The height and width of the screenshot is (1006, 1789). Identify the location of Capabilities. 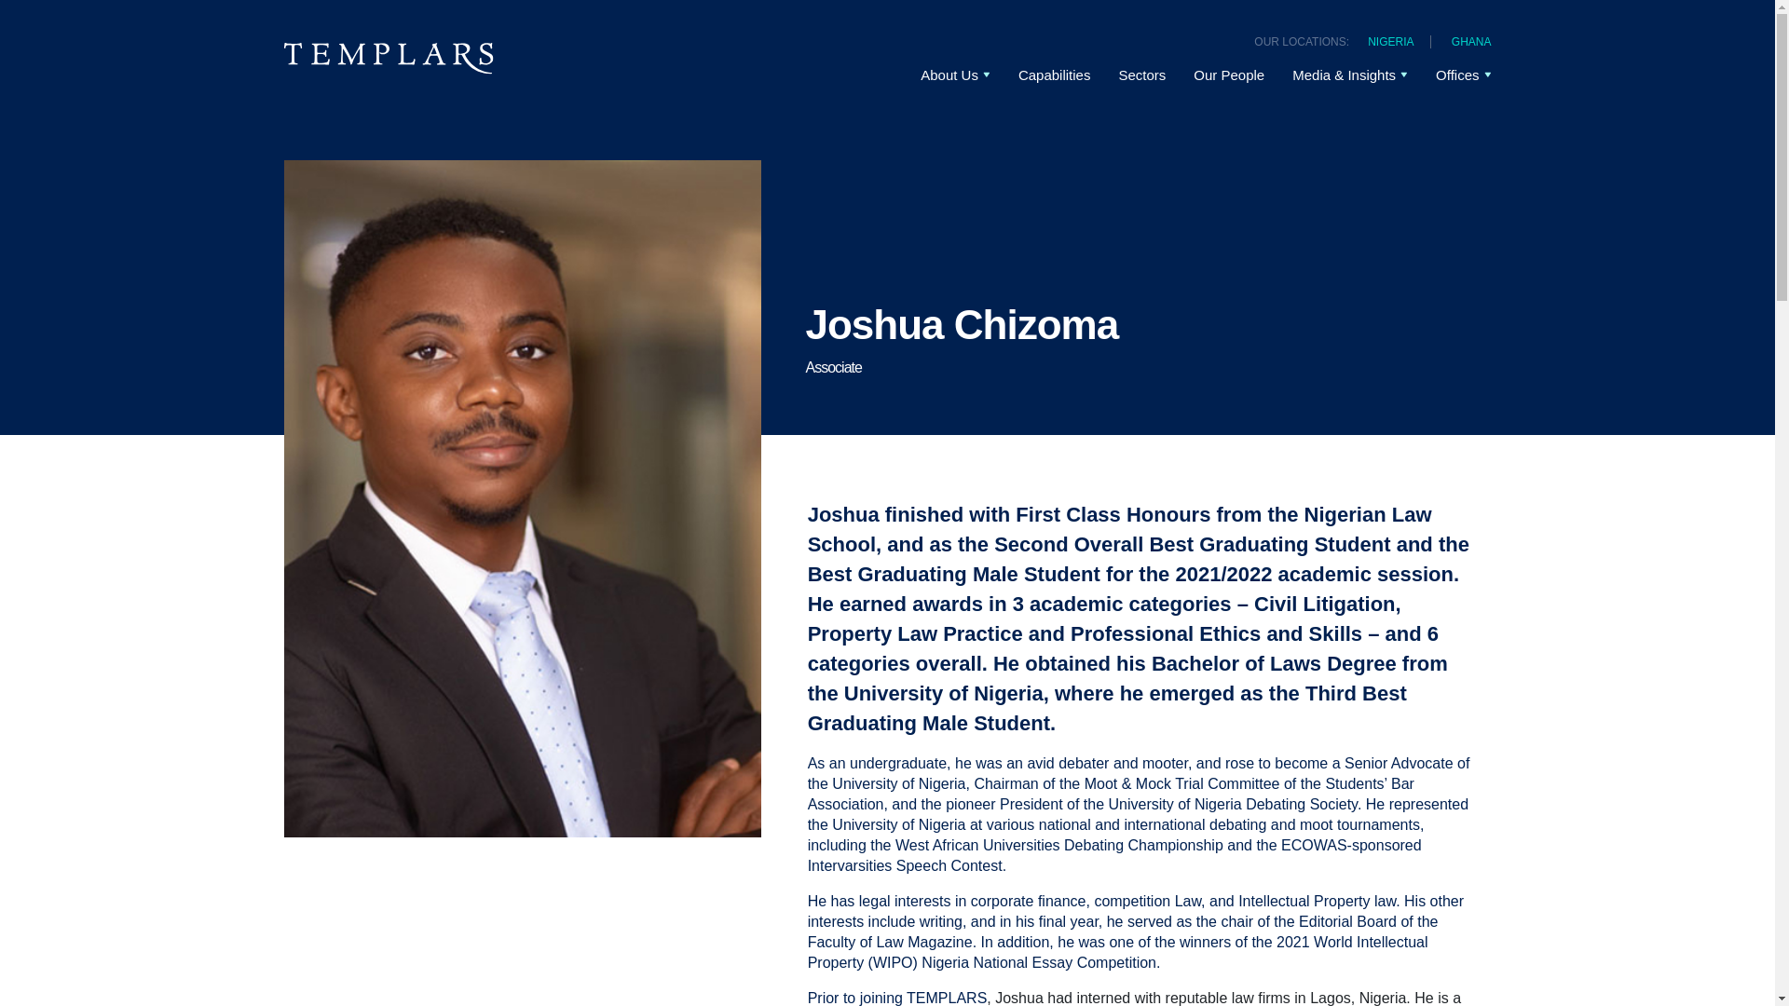
(1055, 60).